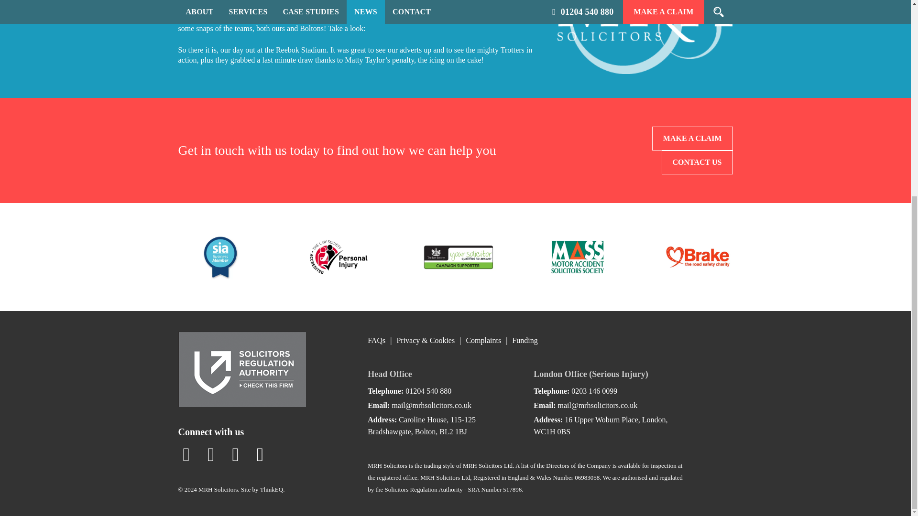 This screenshot has height=516, width=918. What do you see at coordinates (338, 257) in the screenshot?
I see `TLS-Personal-Injury-Logo` at bounding box center [338, 257].